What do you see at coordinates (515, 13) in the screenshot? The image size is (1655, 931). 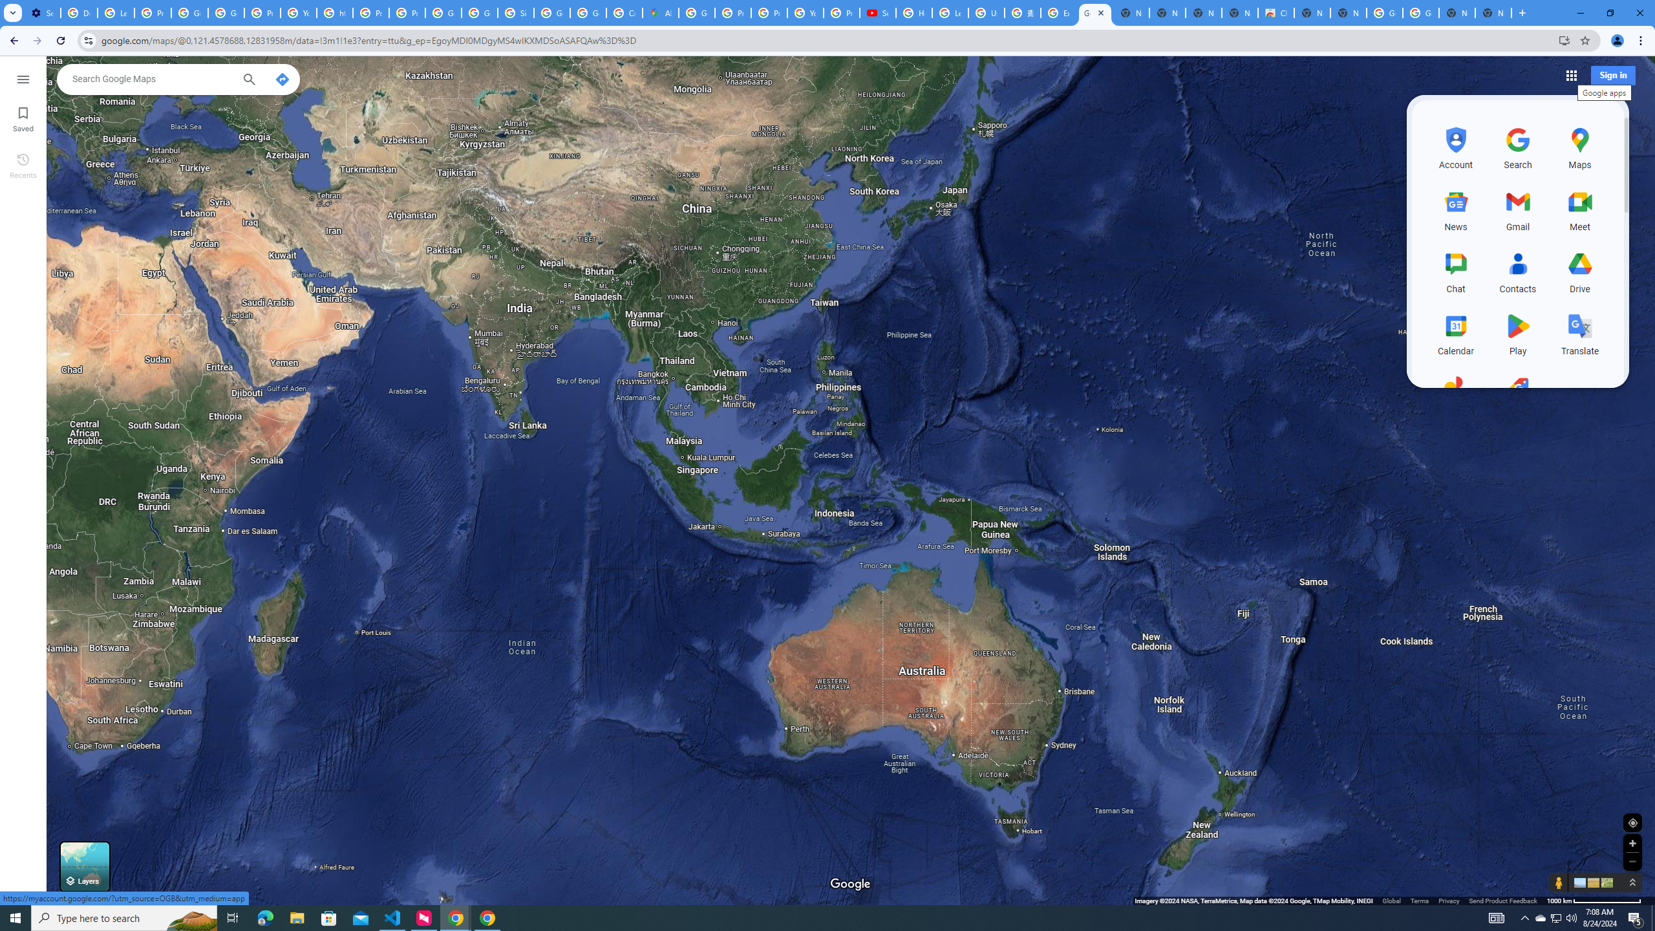 I see `Sign in - Google Accounts` at bounding box center [515, 13].